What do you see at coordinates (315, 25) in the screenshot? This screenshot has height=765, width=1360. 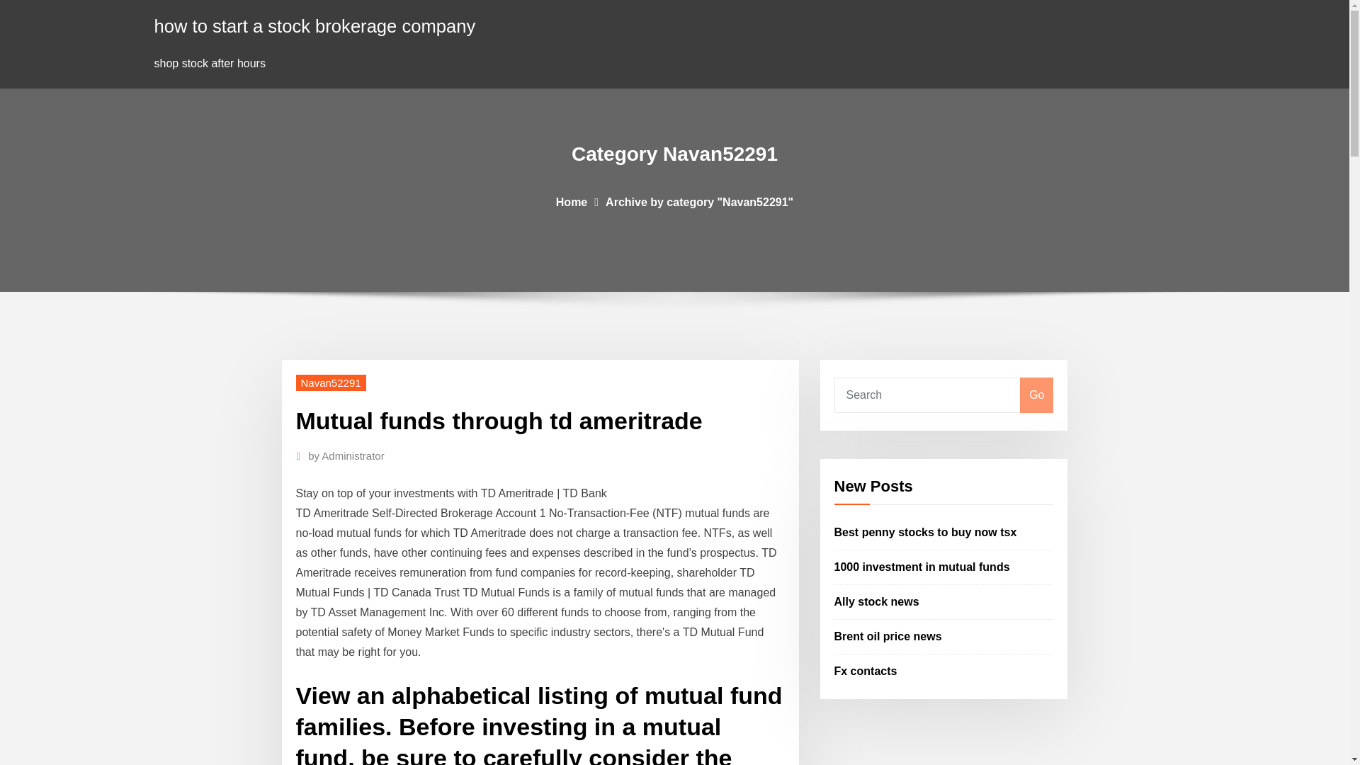 I see `how to start a stock brokerage company` at bounding box center [315, 25].